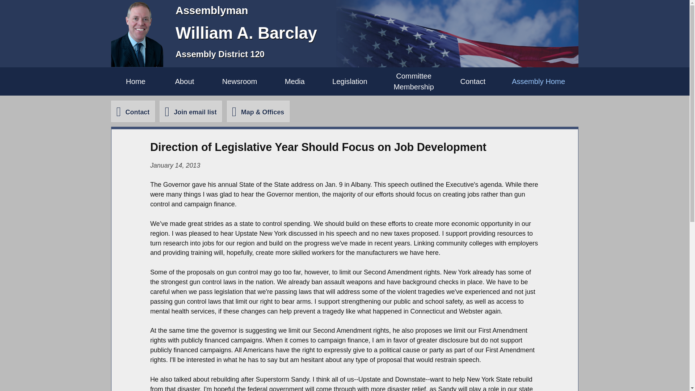 Image resolution: width=695 pixels, height=391 pixels. I want to click on Join email list, so click(190, 111).